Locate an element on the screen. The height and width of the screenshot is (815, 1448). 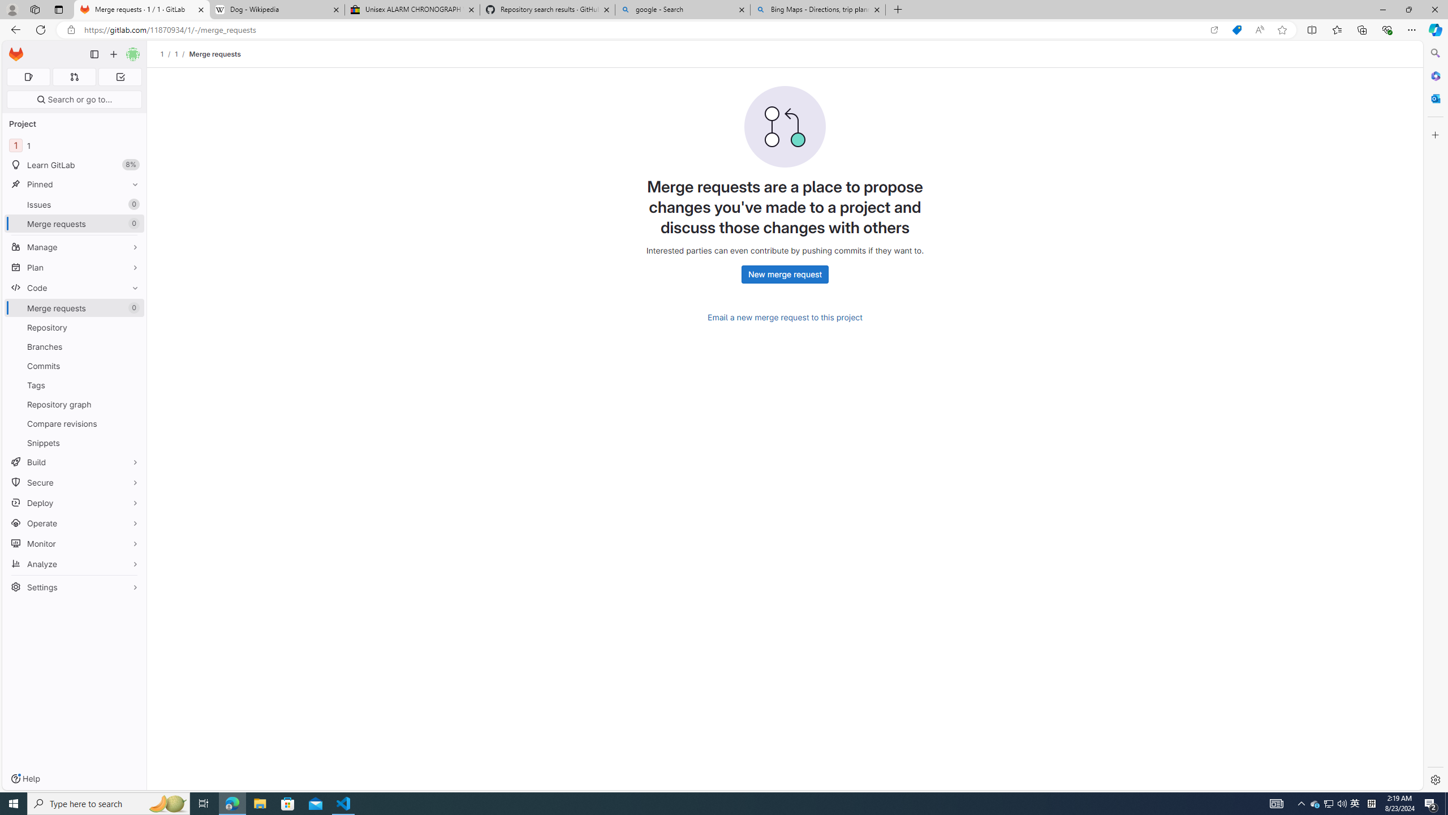
Email a new merge request to this project is located at coordinates (785, 318).